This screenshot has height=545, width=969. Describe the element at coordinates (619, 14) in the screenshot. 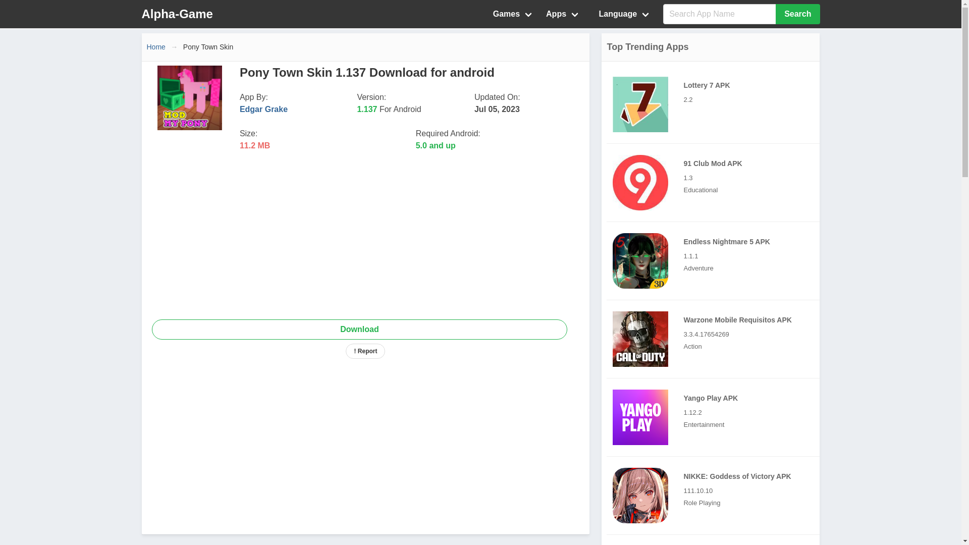

I see `Language` at that location.